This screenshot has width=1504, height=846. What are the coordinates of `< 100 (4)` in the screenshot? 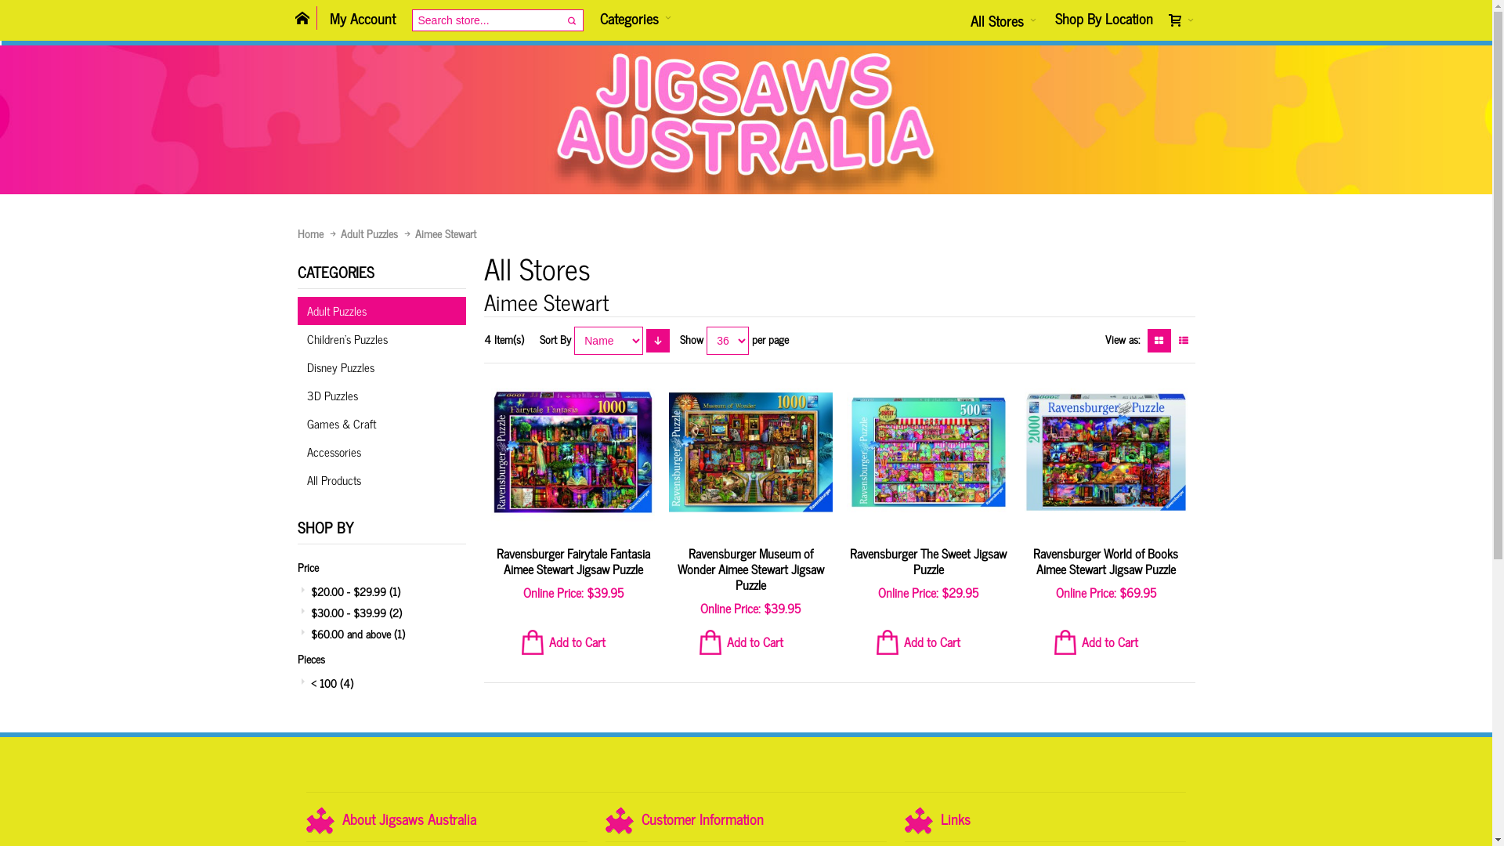 It's located at (381, 683).